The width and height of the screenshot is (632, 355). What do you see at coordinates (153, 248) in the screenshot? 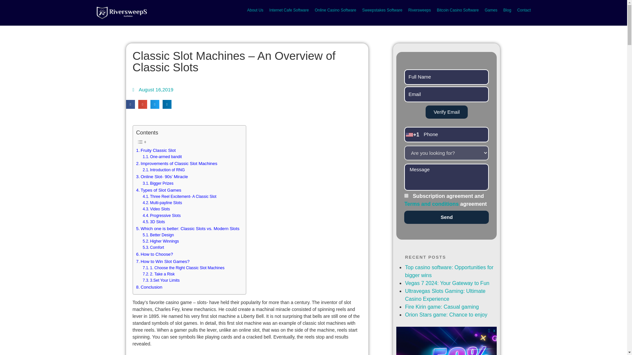
I see `Comfort` at bounding box center [153, 248].